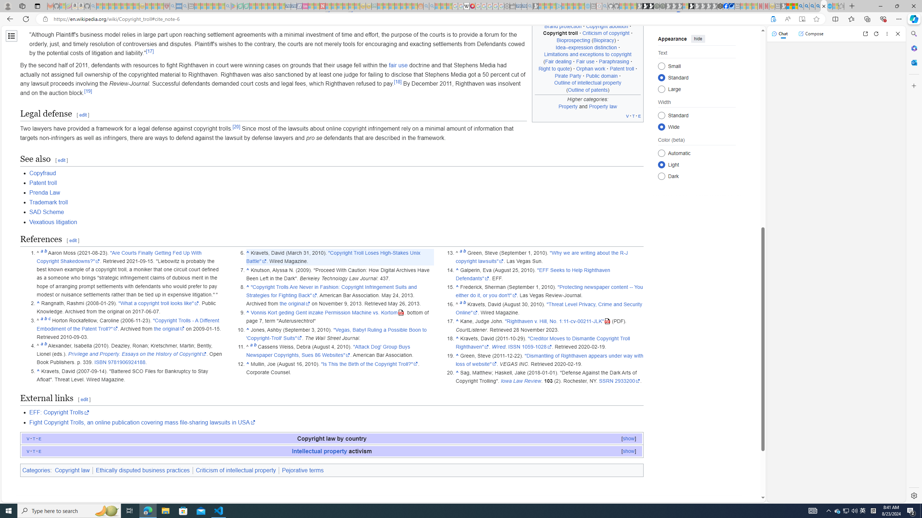 The width and height of the screenshot is (922, 518). What do you see at coordinates (84, 399) in the screenshot?
I see `edit` at bounding box center [84, 399].